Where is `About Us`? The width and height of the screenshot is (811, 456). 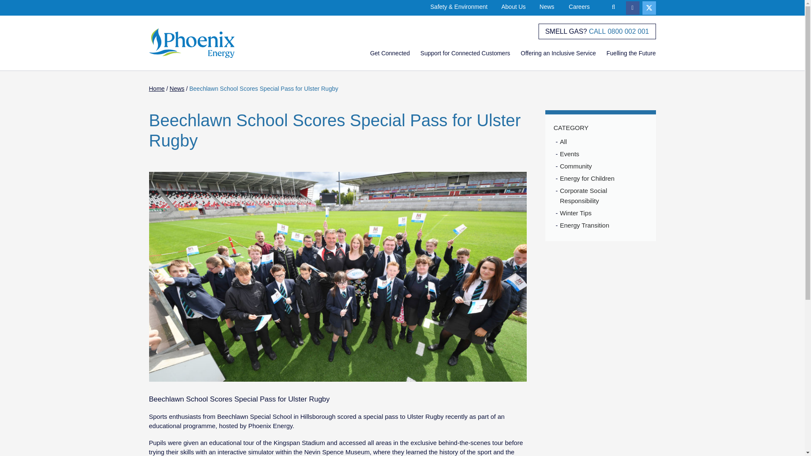
About Us is located at coordinates (513, 7).